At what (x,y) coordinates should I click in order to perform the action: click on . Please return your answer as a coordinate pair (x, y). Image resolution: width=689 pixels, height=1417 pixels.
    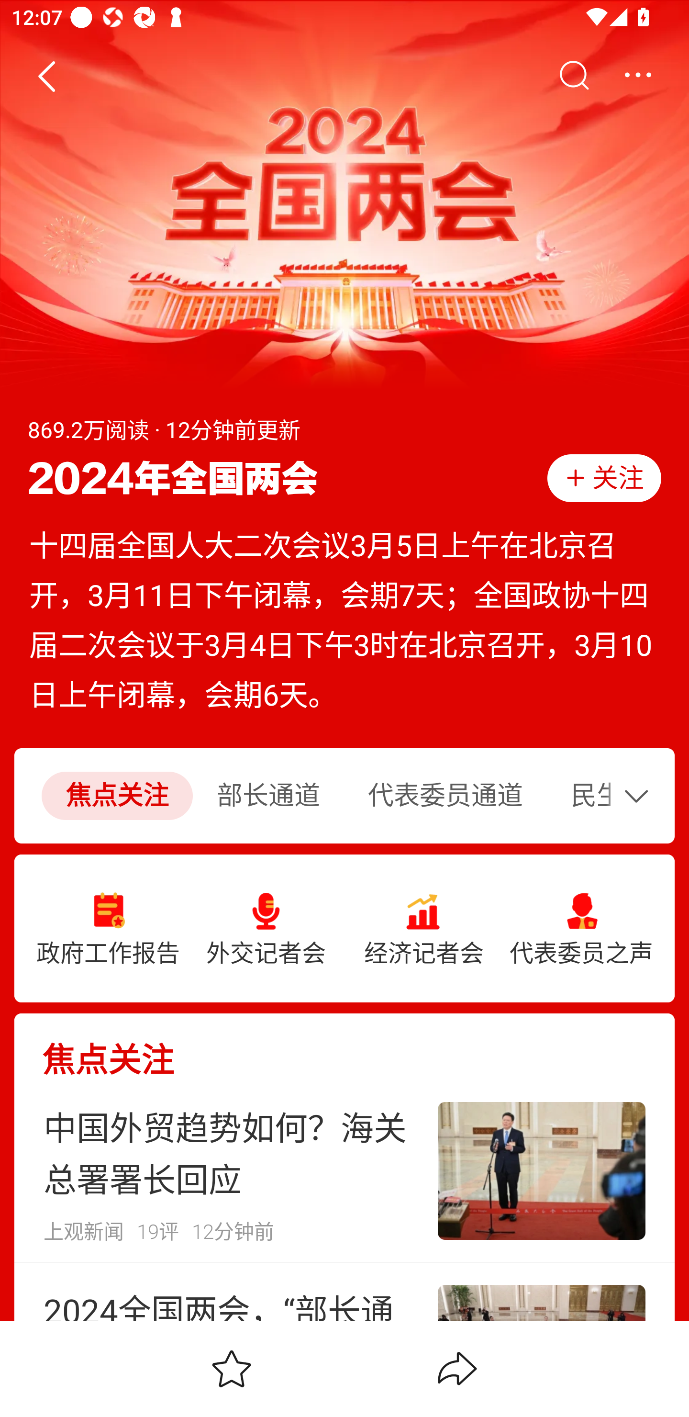
    Looking at the image, I should click on (46, 76).